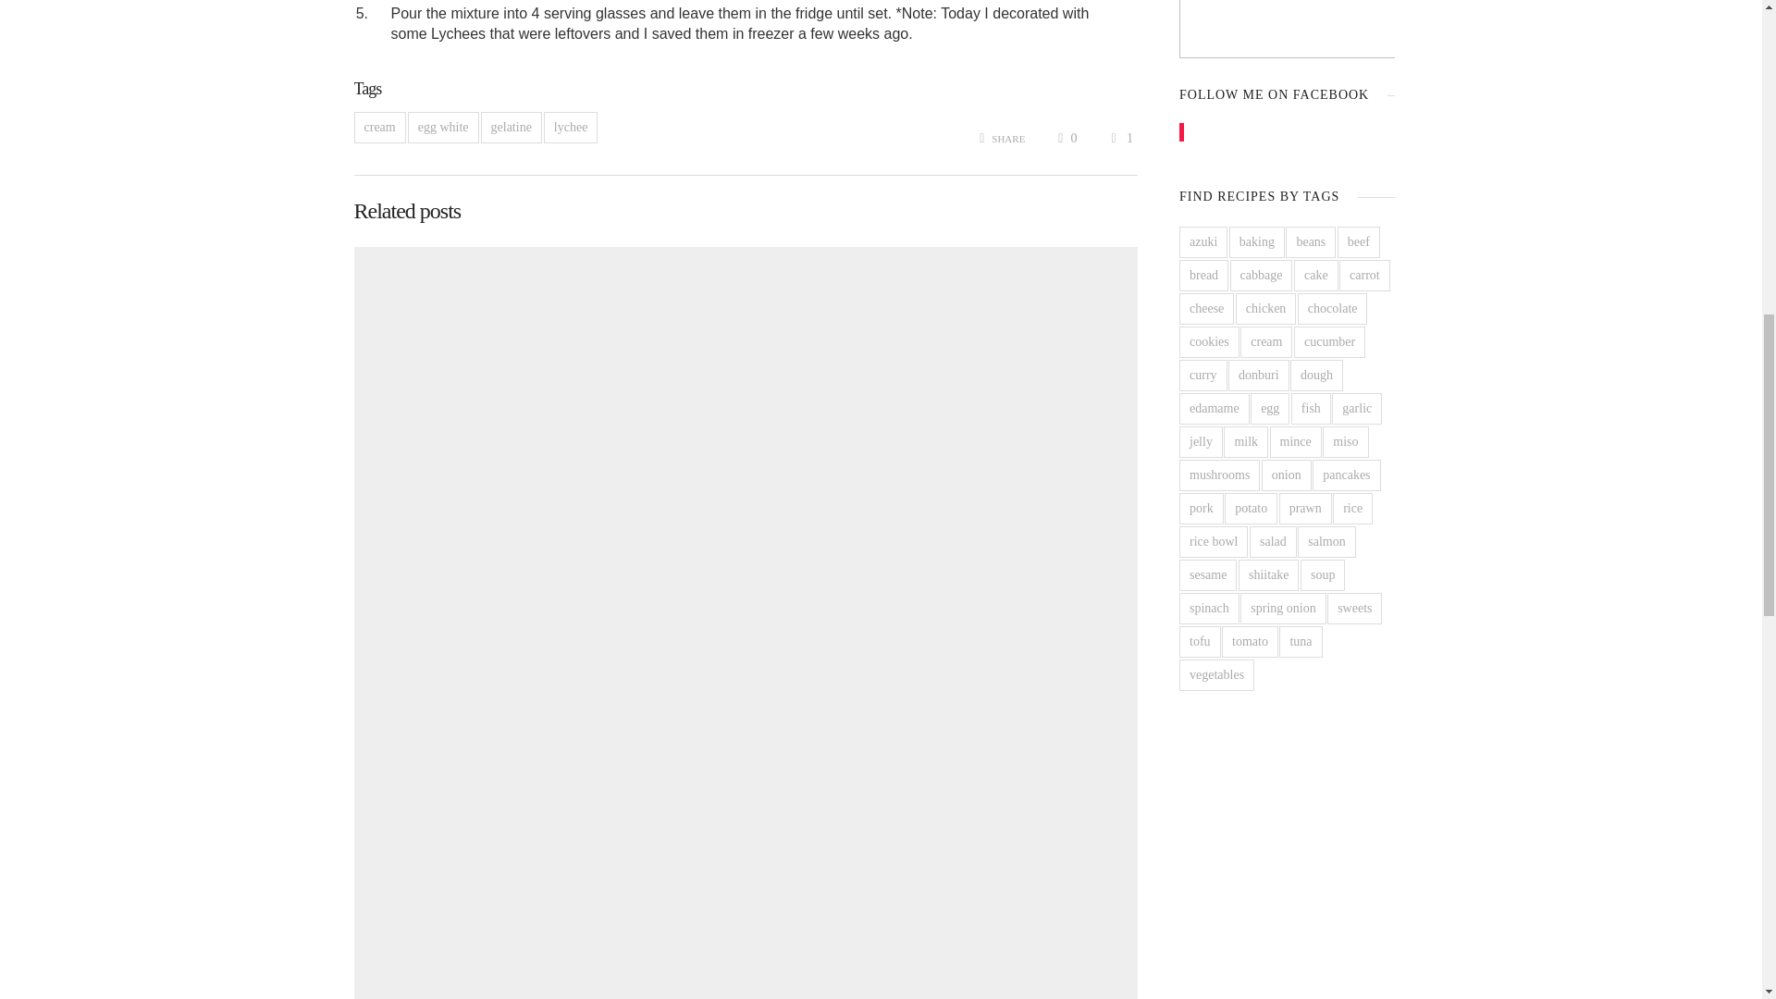  What do you see at coordinates (444, 128) in the screenshot?
I see `egg white` at bounding box center [444, 128].